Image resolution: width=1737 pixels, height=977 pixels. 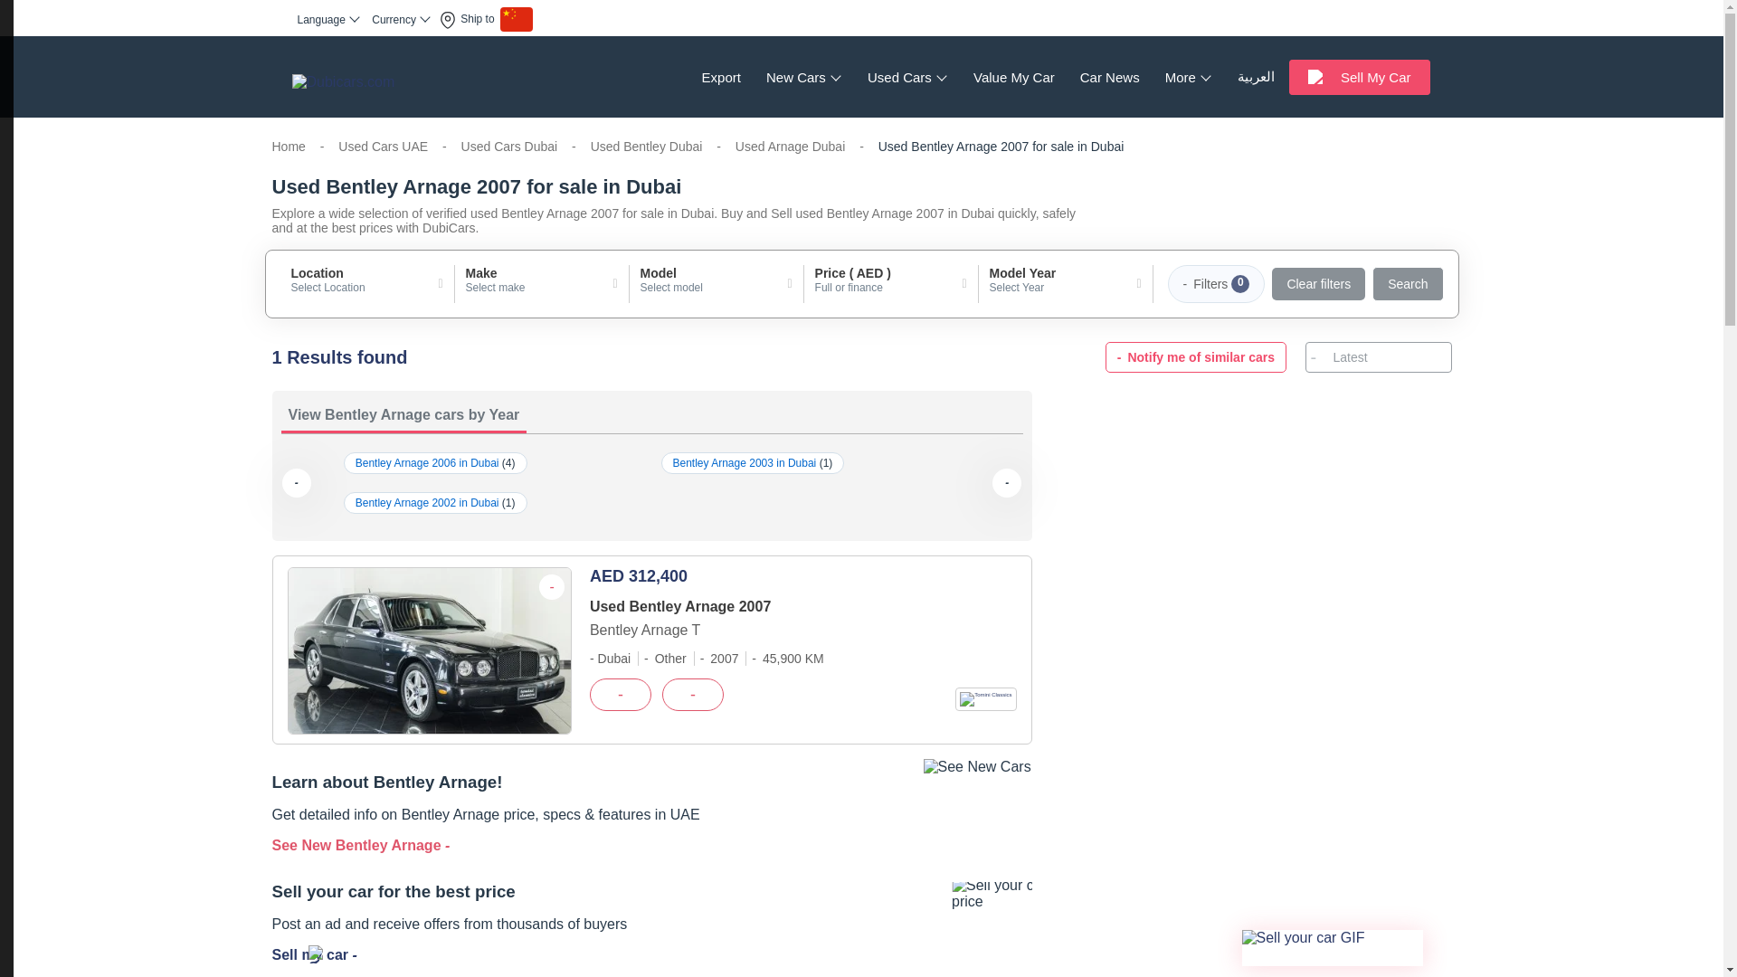 I want to click on View Bentley Arnage cars by Year, so click(x=651, y=416).